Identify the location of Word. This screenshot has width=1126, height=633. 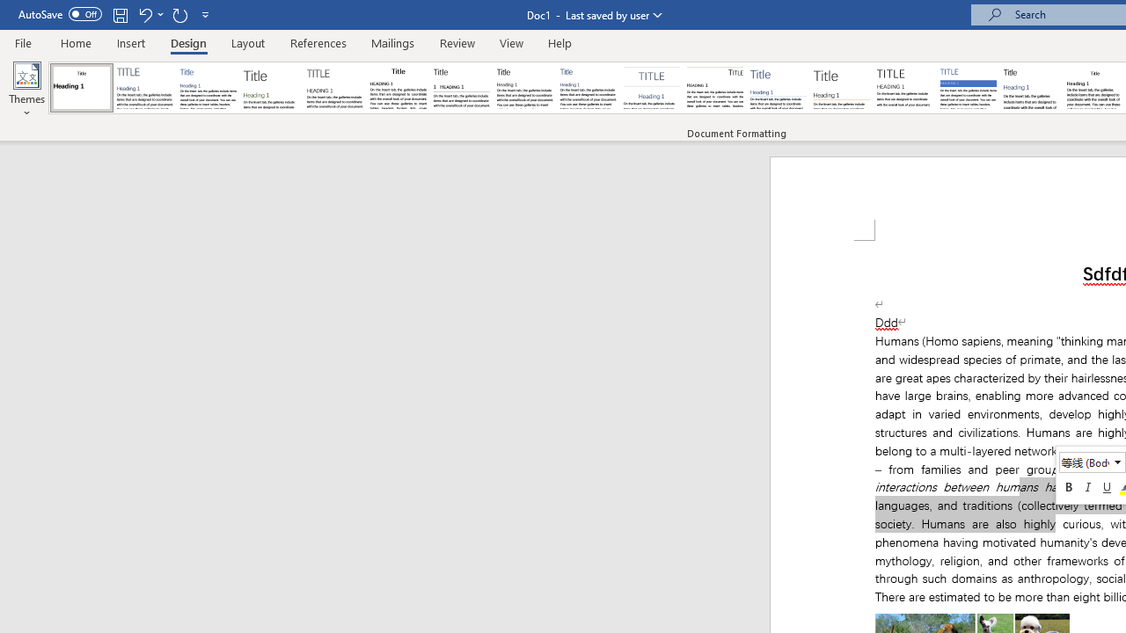
(1031, 88).